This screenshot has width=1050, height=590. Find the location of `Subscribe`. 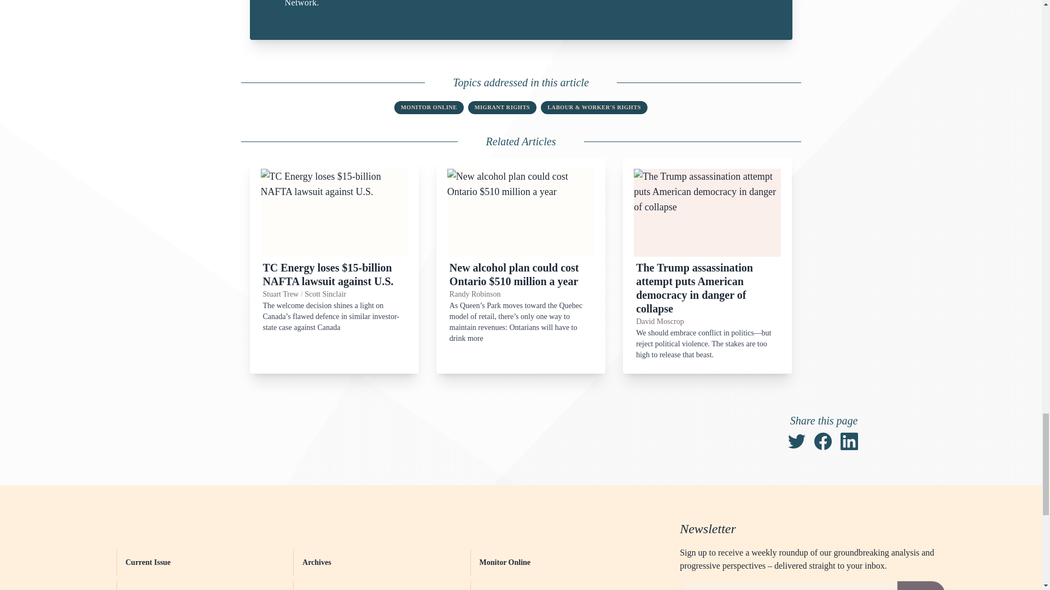

Subscribe is located at coordinates (921, 586).